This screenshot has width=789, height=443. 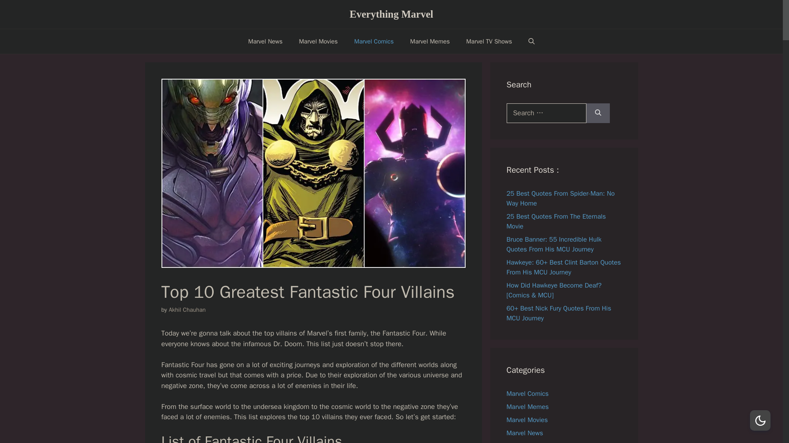 I want to click on Marvel Comics, so click(x=527, y=394).